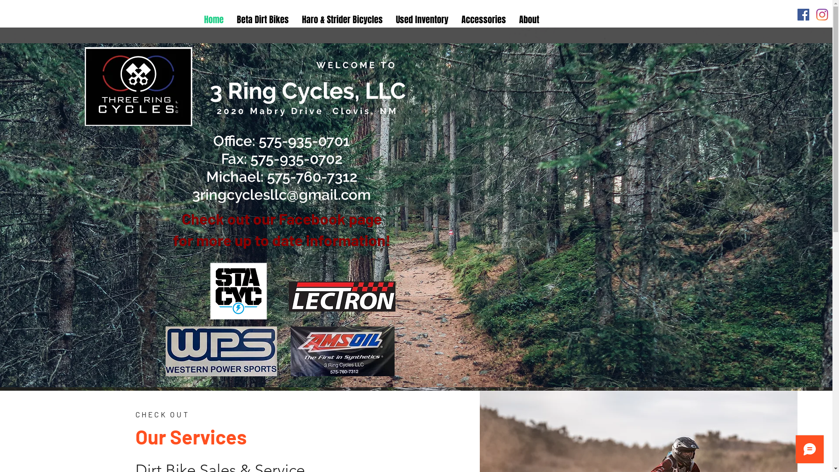 The width and height of the screenshot is (839, 472). What do you see at coordinates (239, 291) in the screenshot?
I see `StacycLogo1.png` at bounding box center [239, 291].